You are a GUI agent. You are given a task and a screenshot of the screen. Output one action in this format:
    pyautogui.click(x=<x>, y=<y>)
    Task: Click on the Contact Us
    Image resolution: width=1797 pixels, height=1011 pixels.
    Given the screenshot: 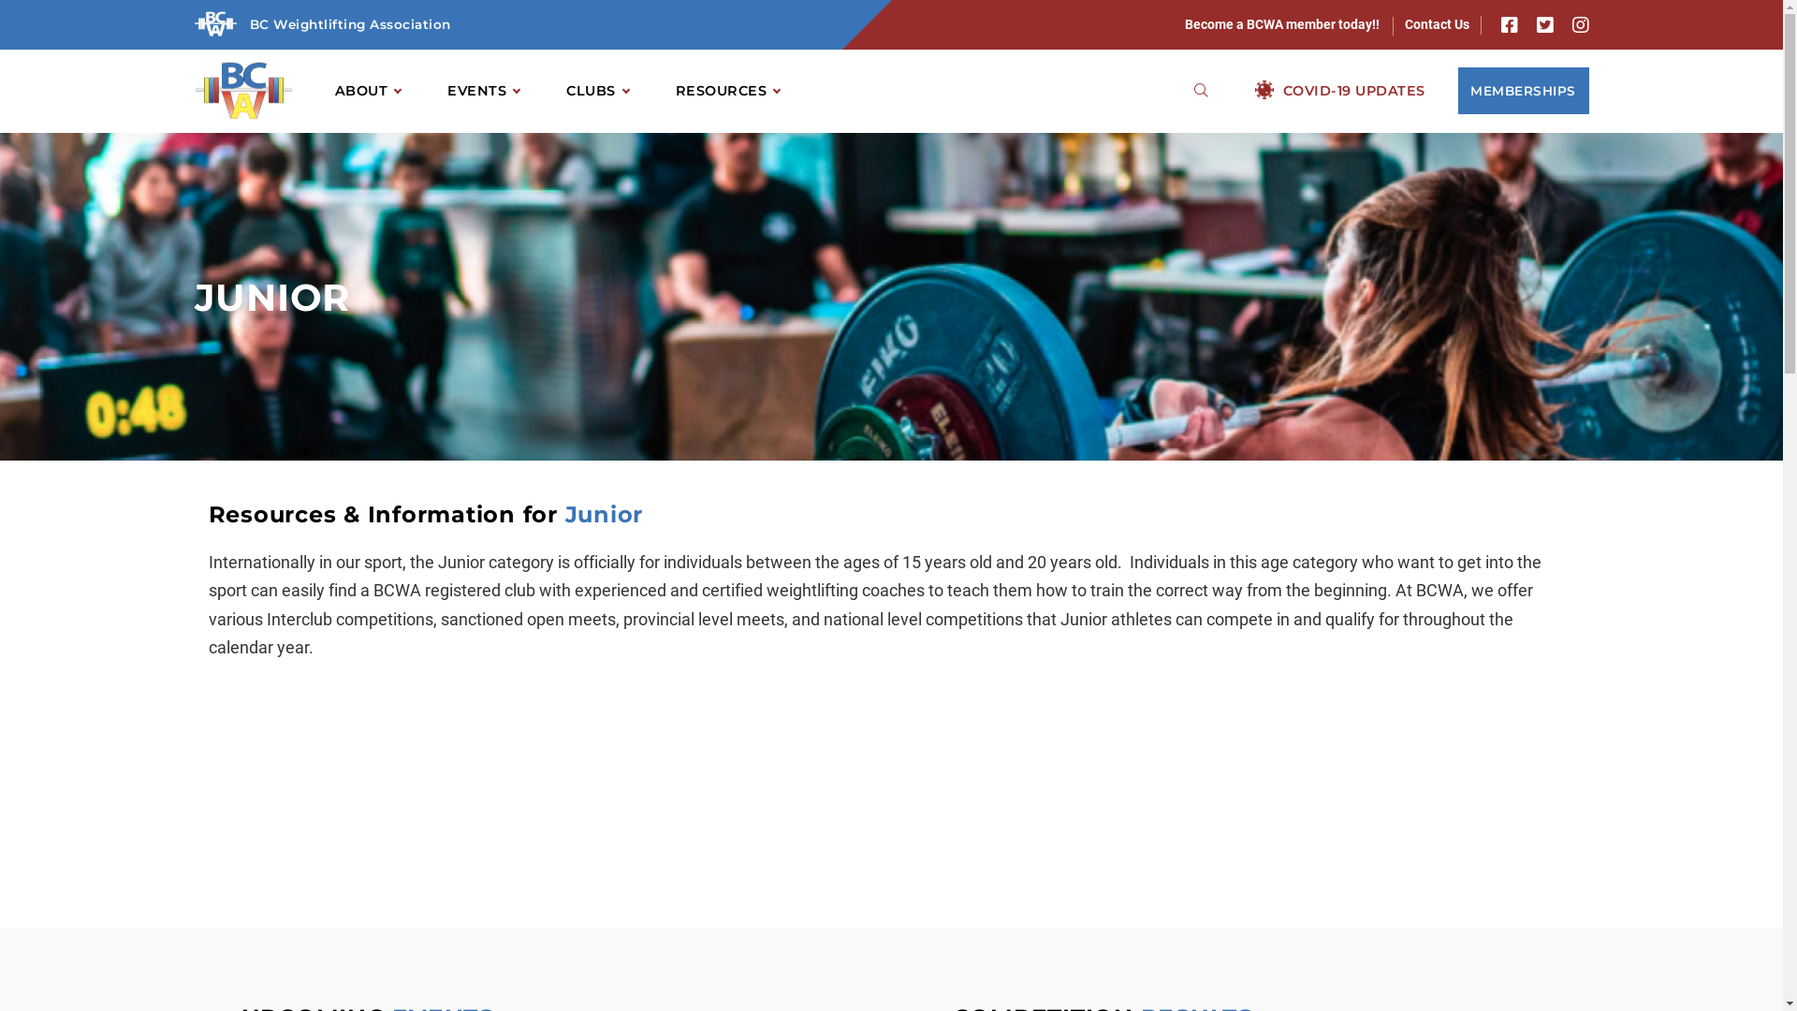 What is the action you would take?
    pyautogui.click(x=1436, y=24)
    